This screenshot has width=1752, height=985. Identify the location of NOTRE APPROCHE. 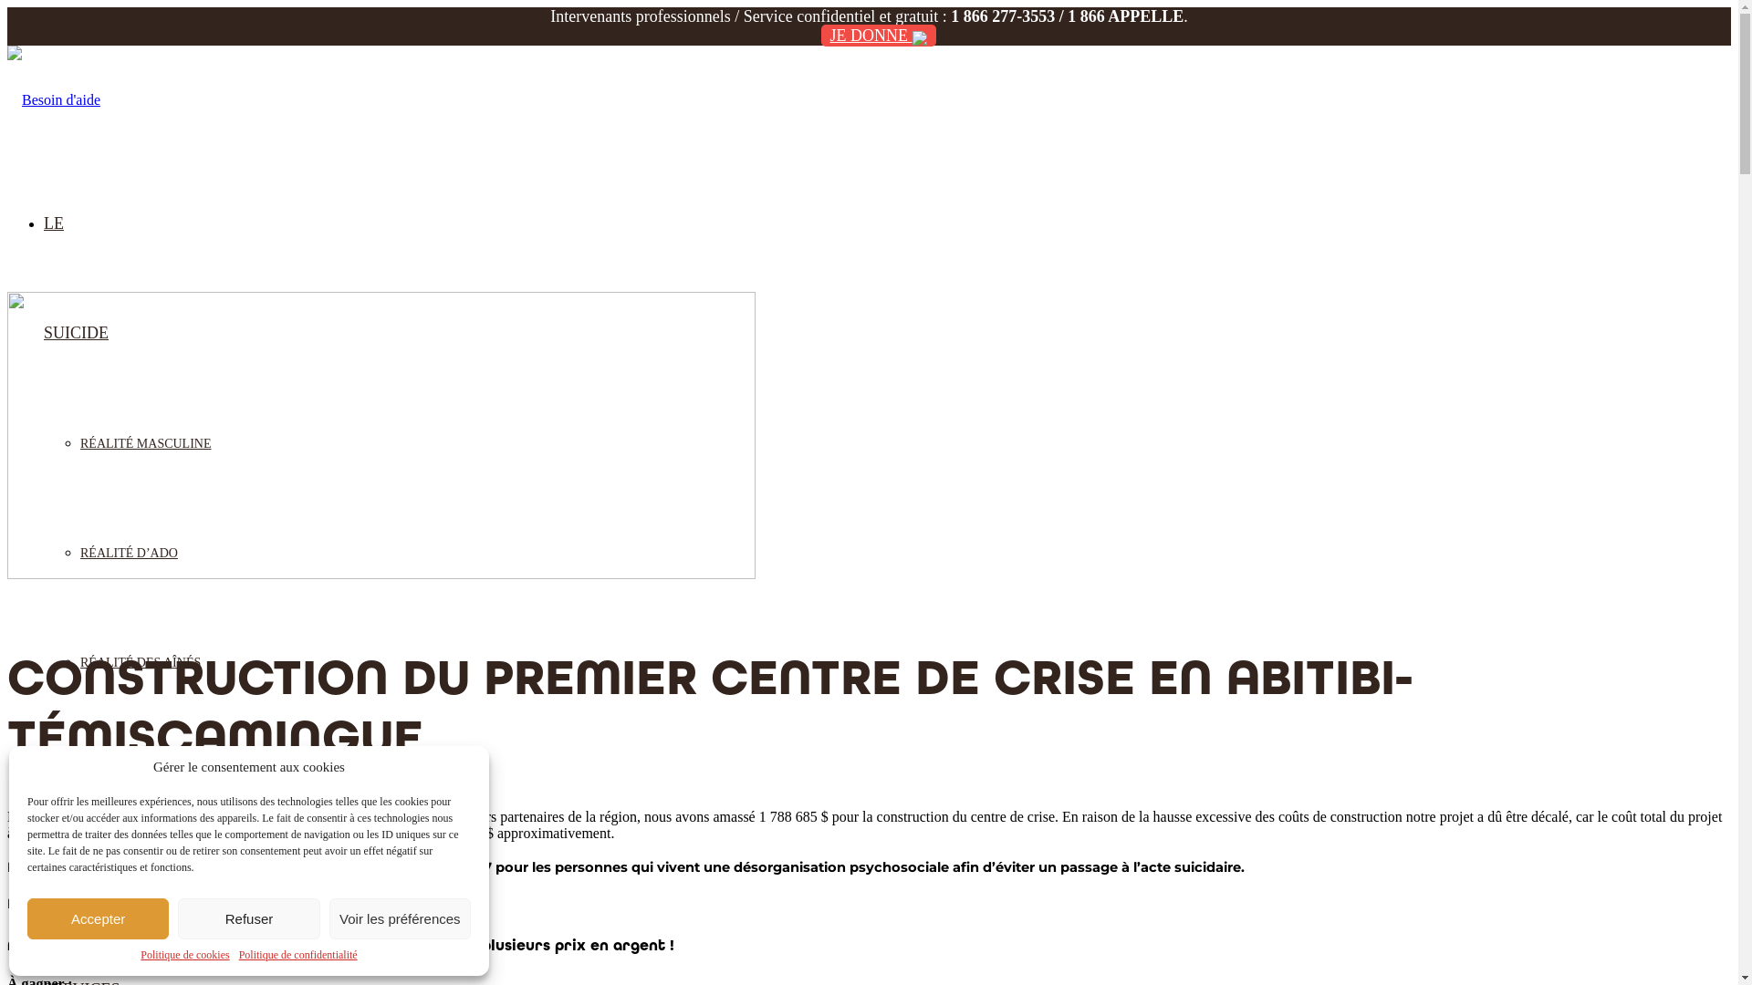
(137, 872).